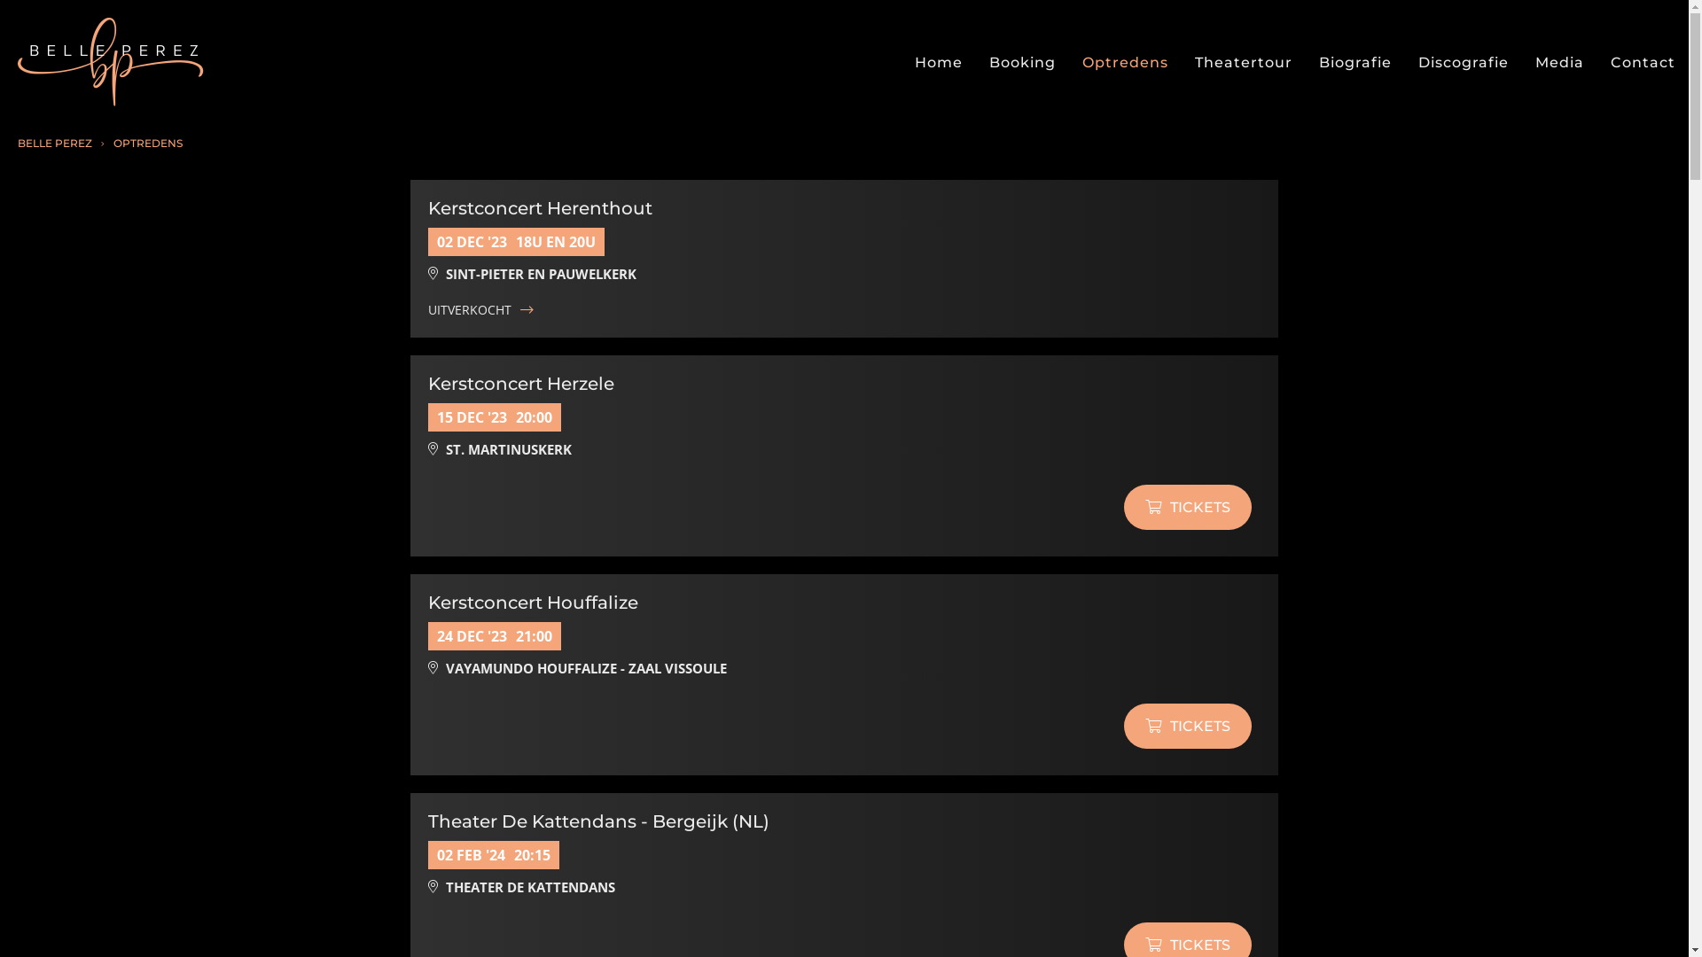  What do you see at coordinates (1023, 62) in the screenshot?
I see `Booking` at bounding box center [1023, 62].